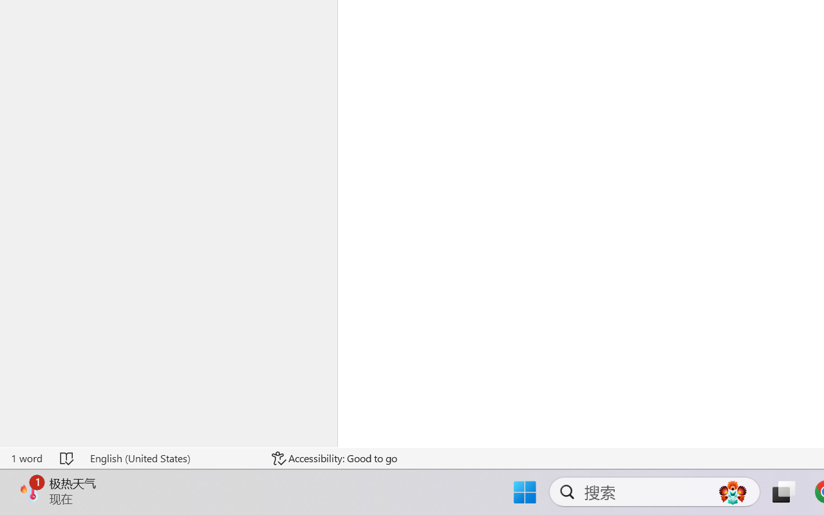  What do you see at coordinates (172, 458) in the screenshot?
I see `Language English (United States)` at bounding box center [172, 458].